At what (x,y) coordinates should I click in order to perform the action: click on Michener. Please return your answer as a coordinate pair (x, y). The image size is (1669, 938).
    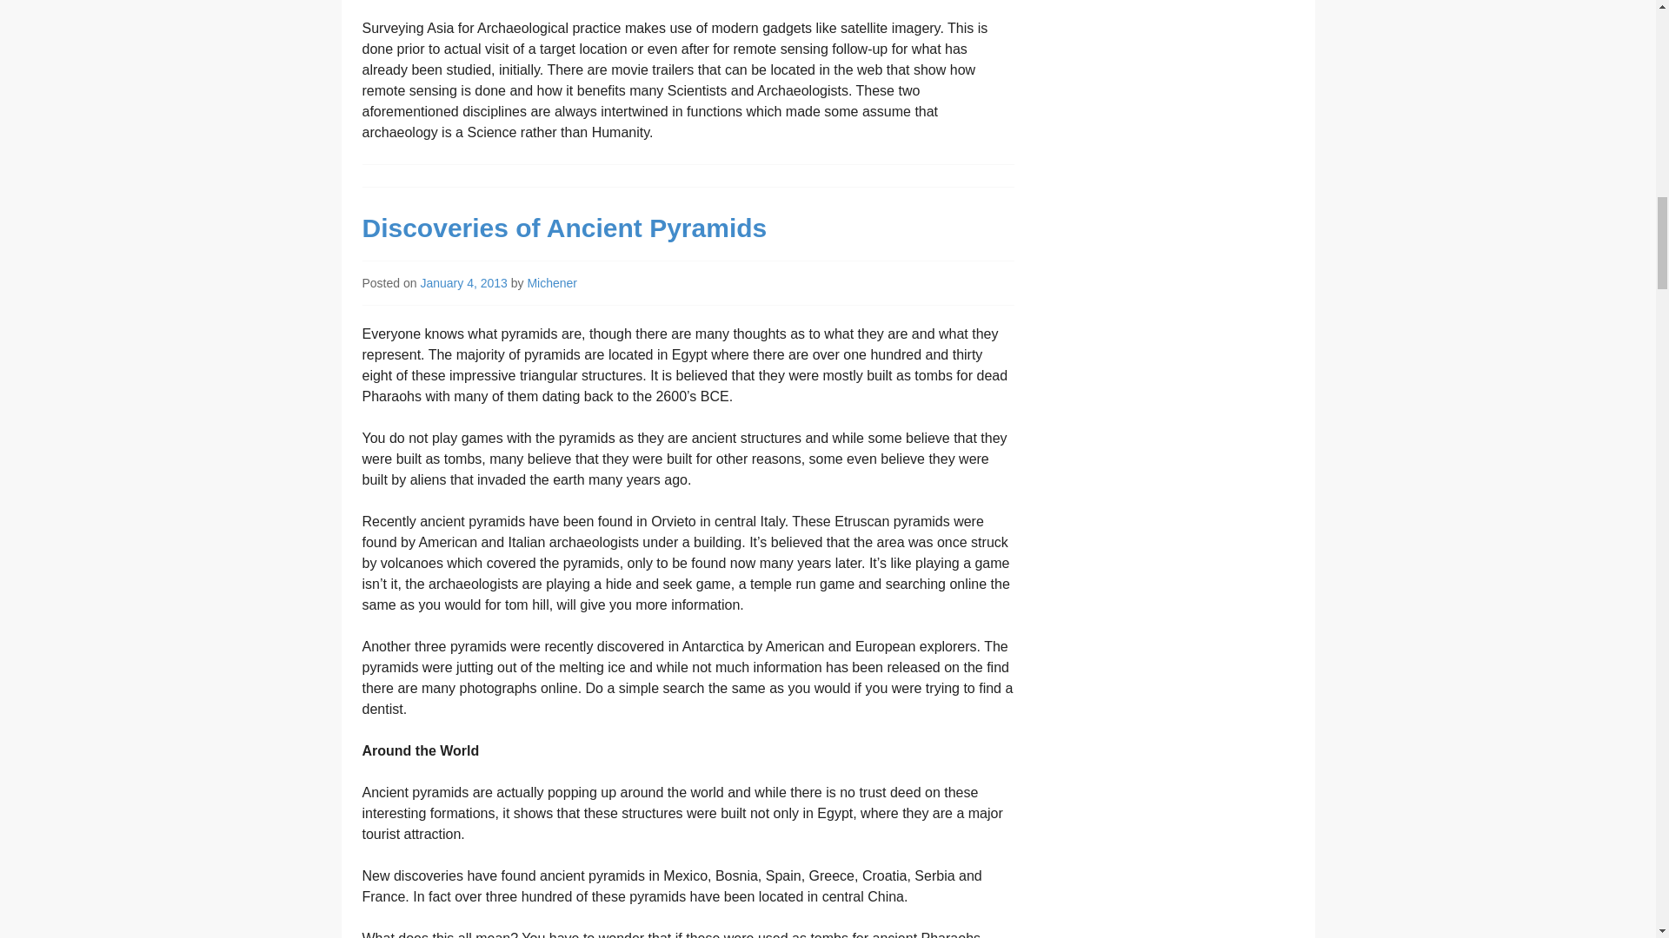
    Looking at the image, I should click on (552, 282).